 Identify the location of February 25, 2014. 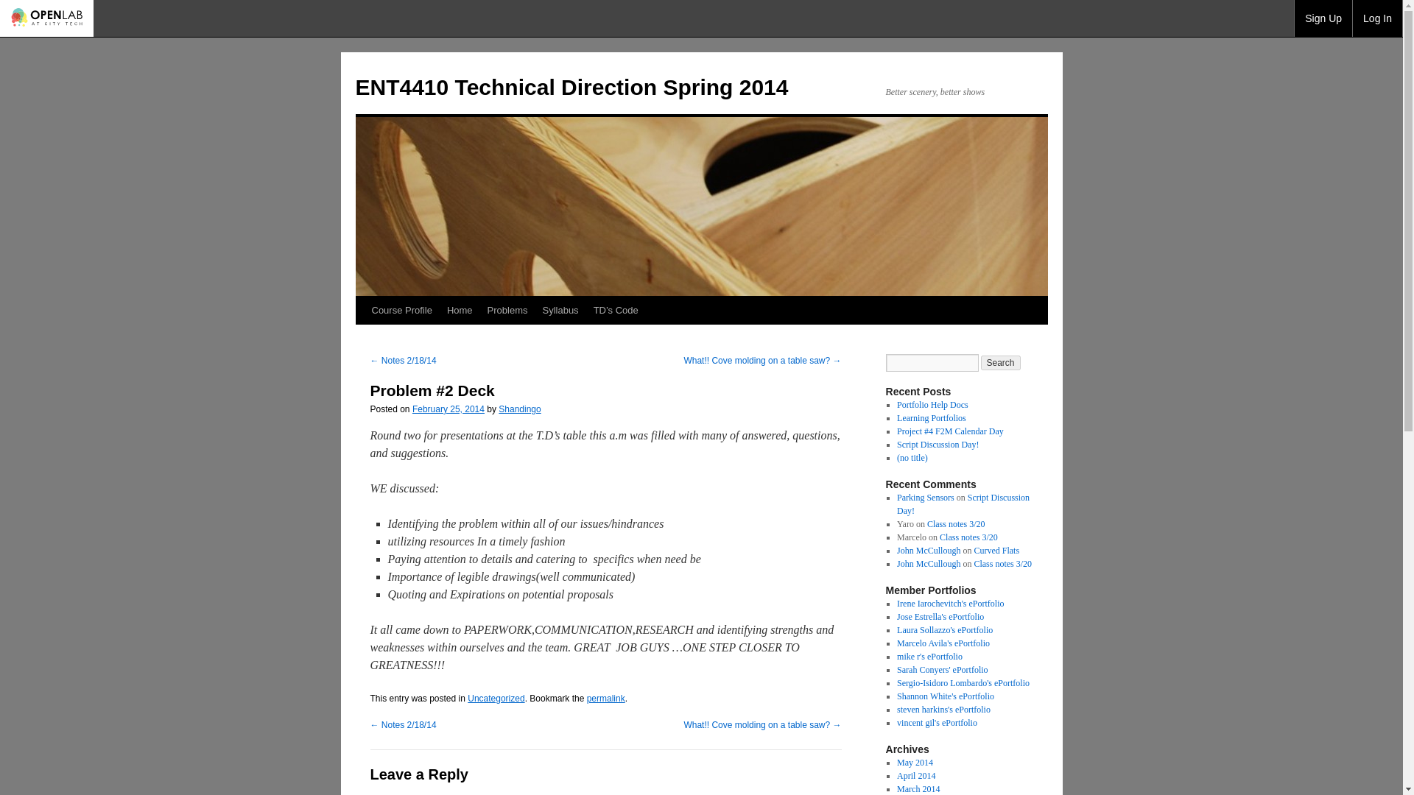
(449, 409).